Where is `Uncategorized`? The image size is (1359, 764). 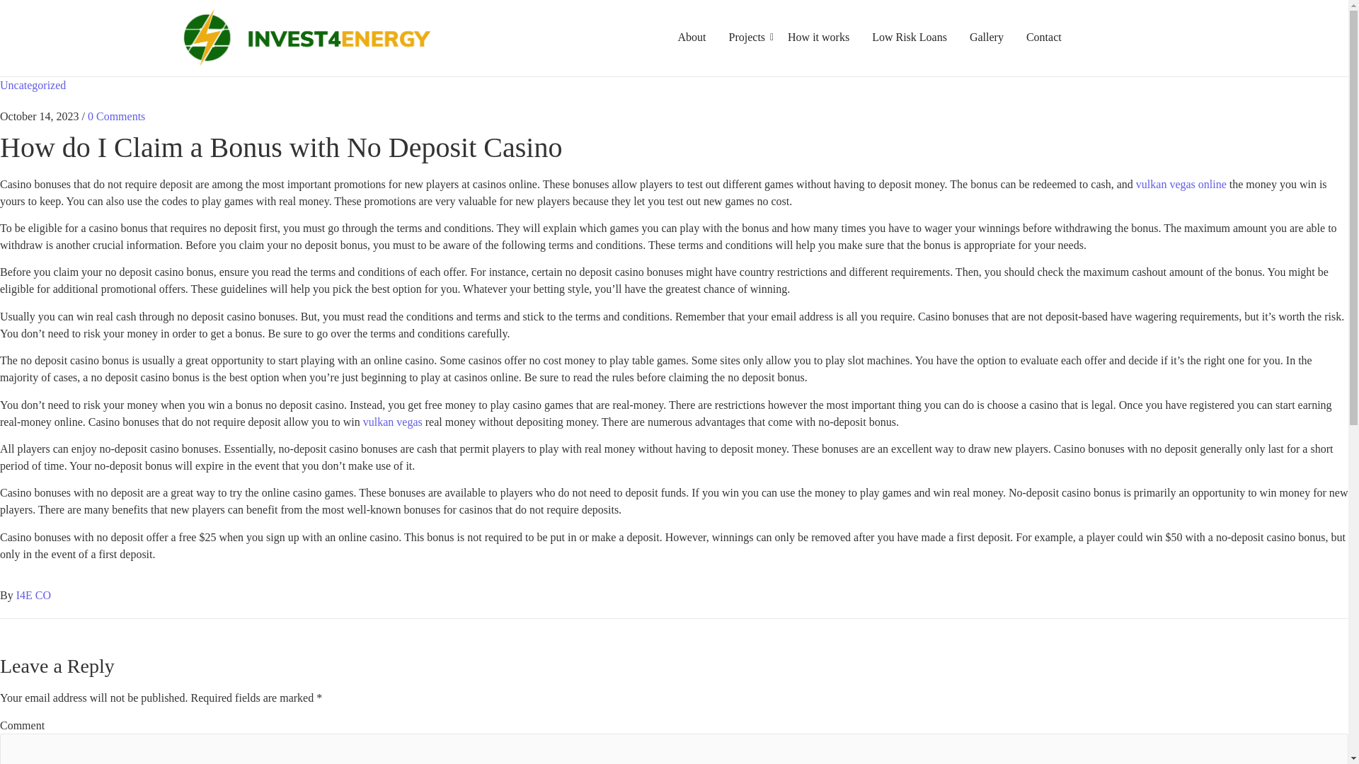 Uncategorized is located at coordinates (33, 85).